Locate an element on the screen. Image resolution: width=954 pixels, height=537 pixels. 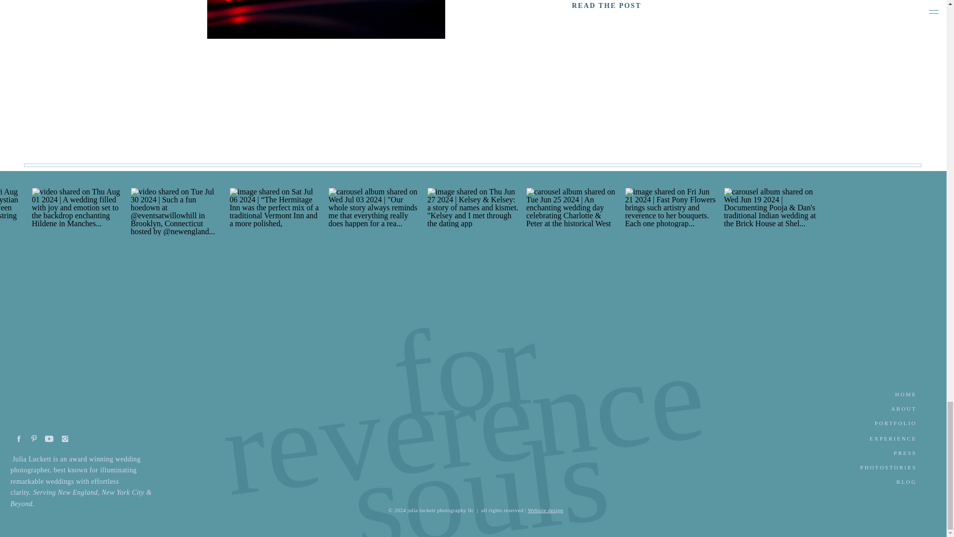
READ THE POST is located at coordinates (607, 6).